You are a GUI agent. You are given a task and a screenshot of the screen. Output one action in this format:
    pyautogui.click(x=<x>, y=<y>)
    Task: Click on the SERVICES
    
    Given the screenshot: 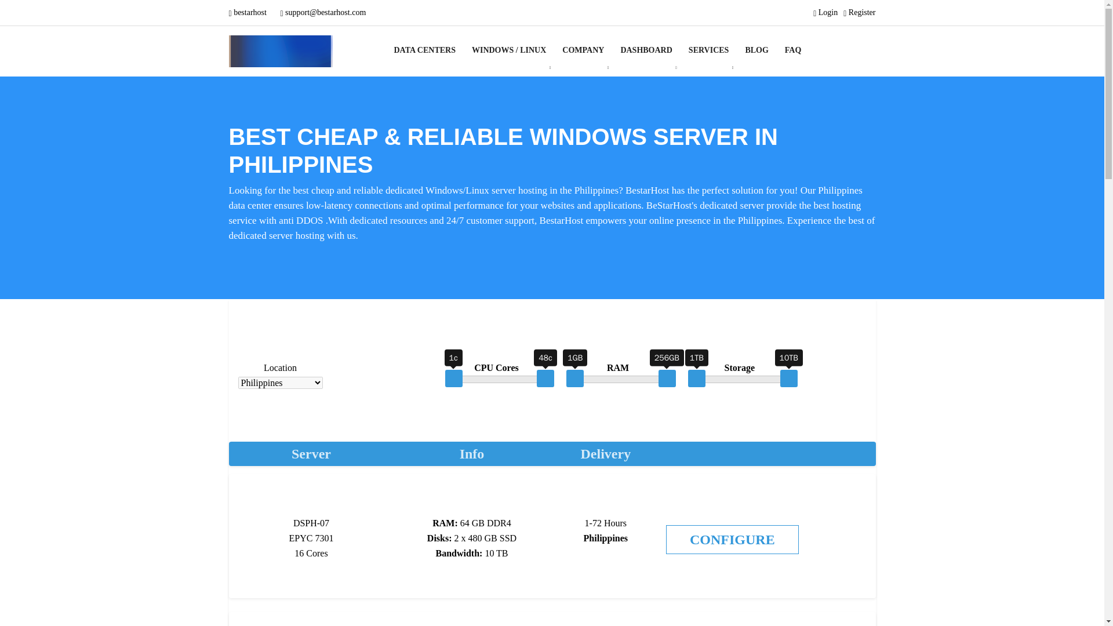 What is the action you would take?
    pyautogui.click(x=708, y=50)
    